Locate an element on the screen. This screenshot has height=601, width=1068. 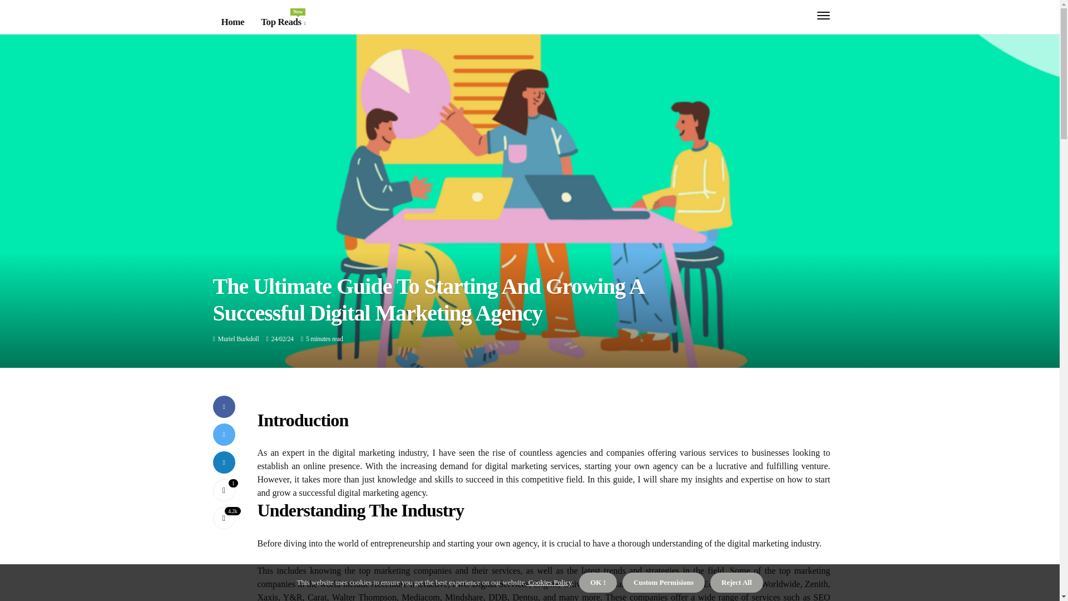
Muriel Burkdoll is located at coordinates (224, 490).